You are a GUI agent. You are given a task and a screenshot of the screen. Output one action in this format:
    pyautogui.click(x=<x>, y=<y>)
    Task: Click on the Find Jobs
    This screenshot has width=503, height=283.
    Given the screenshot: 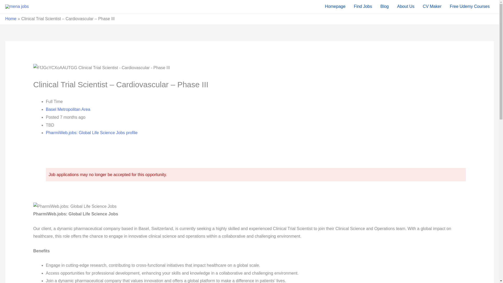 What is the action you would take?
    pyautogui.click(x=363, y=6)
    